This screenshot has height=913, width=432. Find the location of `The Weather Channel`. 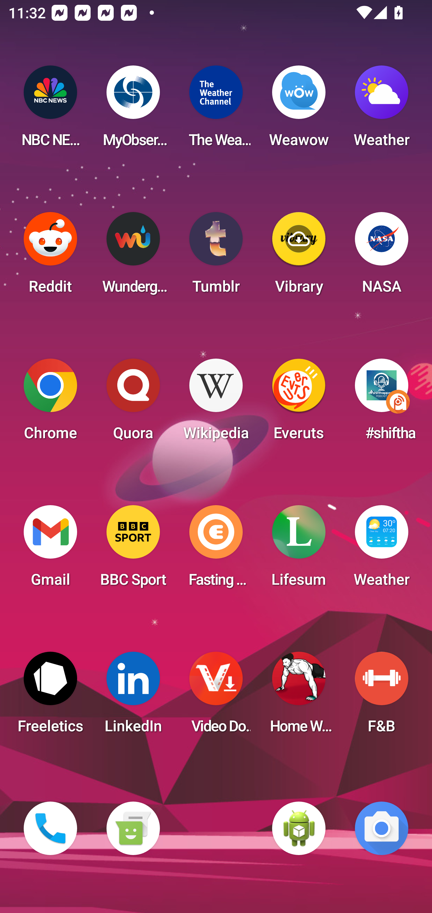

The Weather Channel is located at coordinates (216, 110).